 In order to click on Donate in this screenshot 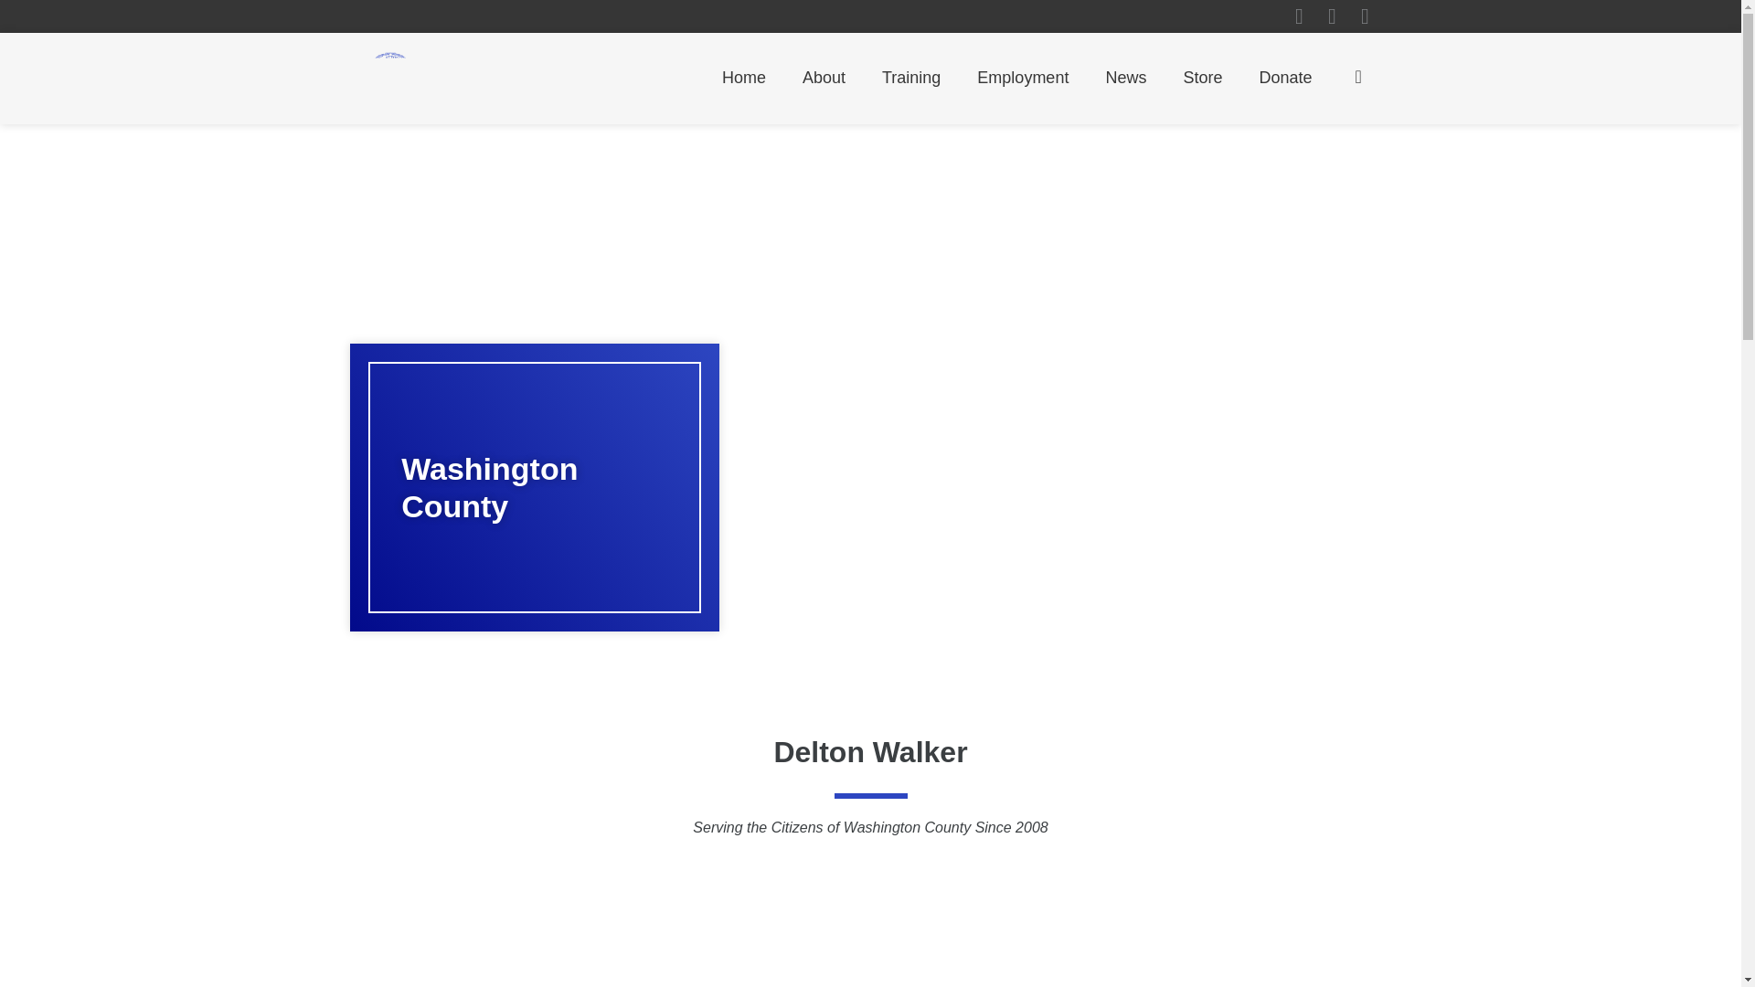, I will do `click(1285, 77)`.